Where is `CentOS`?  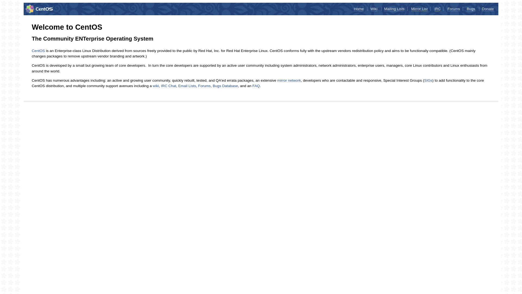
CentOS is located at coordinates (38, 51).